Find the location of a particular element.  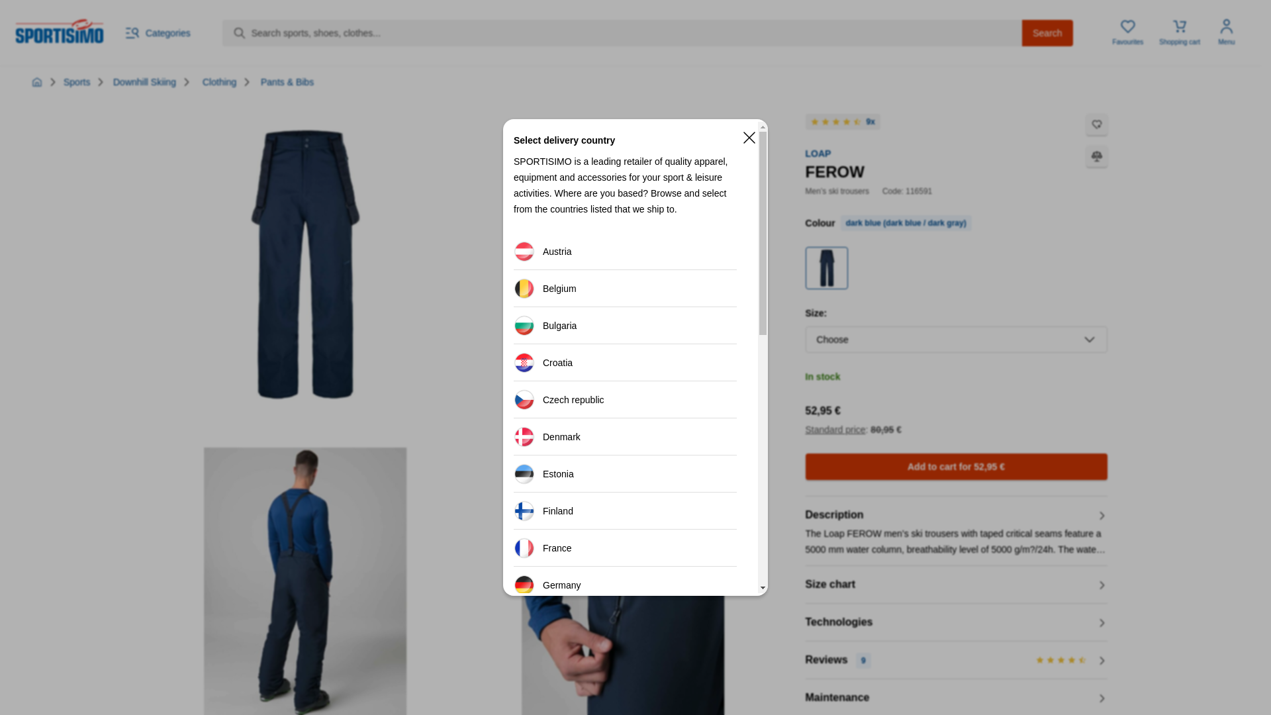

Shopping cart is located at coordinates (1180, 33).